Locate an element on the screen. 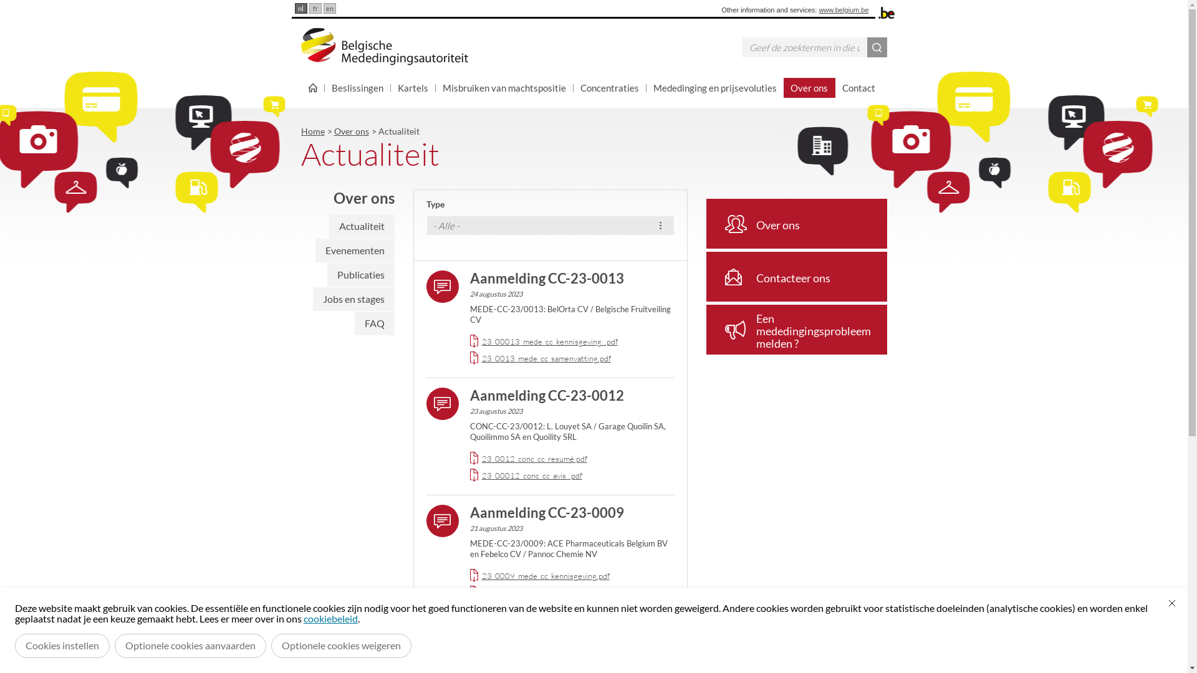  Een mededingingsprobleem melden ? is located at coordinates (796, 330).